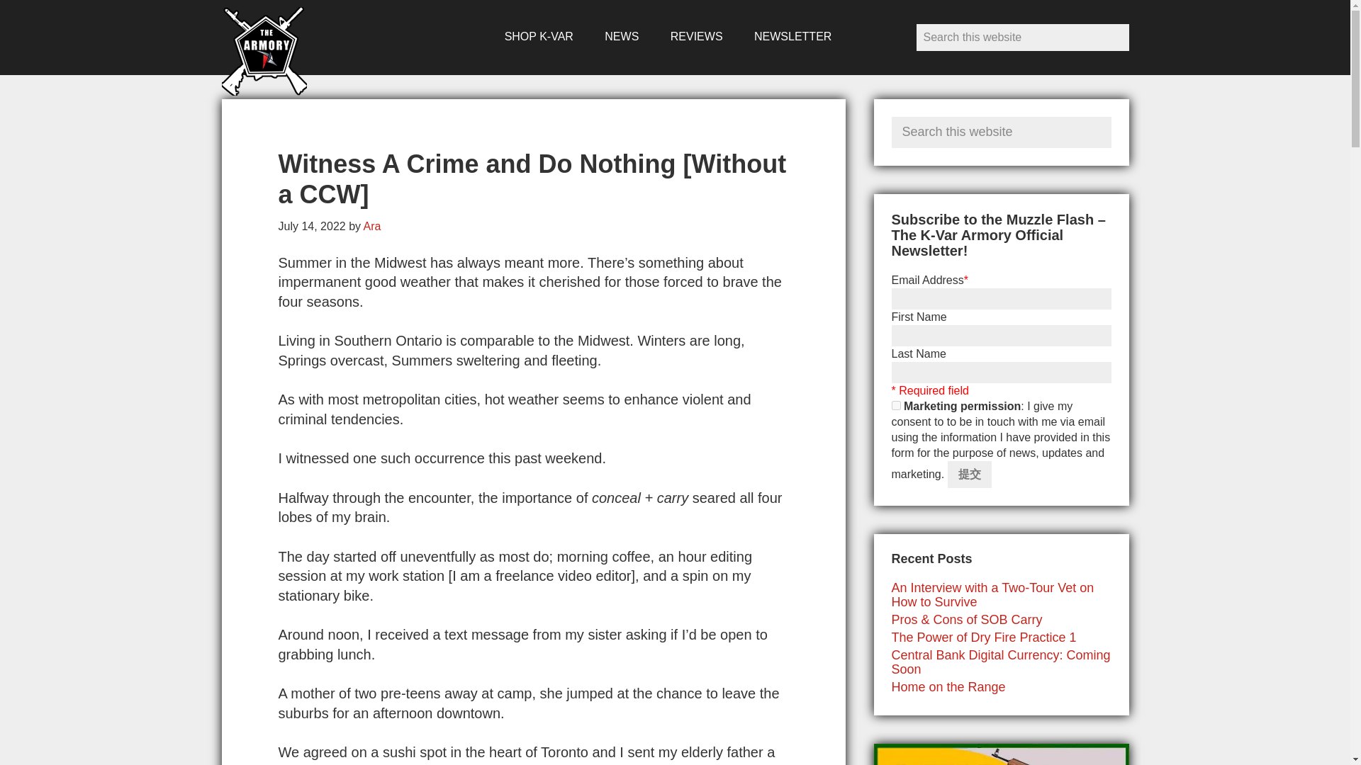  Describe the element at coordinates (696, 37) in the screenshot. I see `REVIEWS` at that location.